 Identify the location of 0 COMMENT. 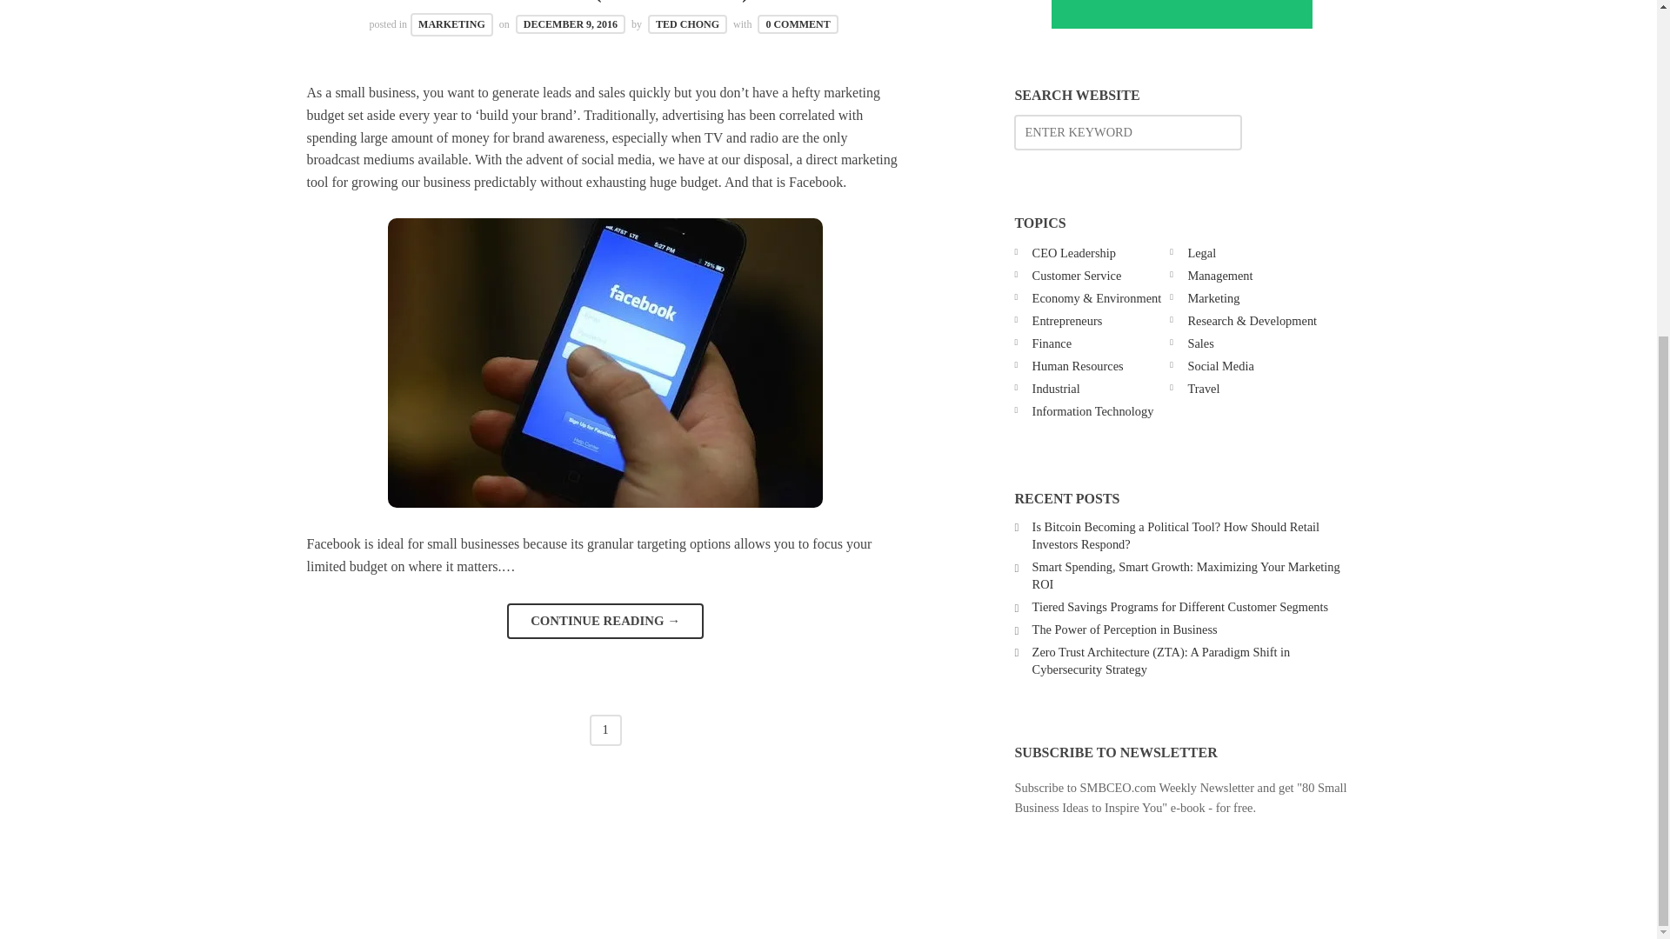
(798, 24).